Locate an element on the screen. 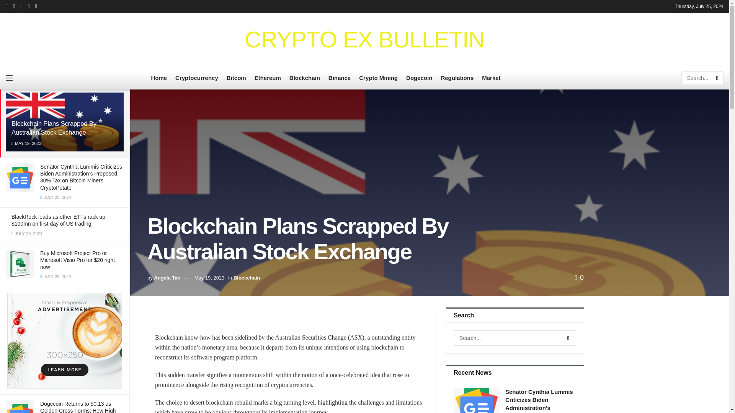  CRYPTO EX BULLETIN is located at coordinates (364, 40).